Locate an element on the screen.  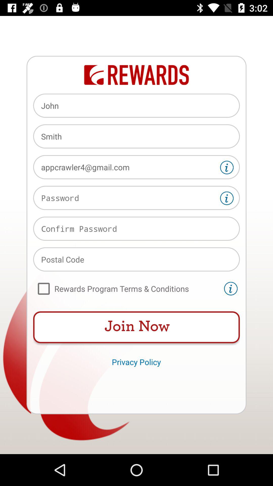
select the privacy policy item is located at coordinates (136, 362).